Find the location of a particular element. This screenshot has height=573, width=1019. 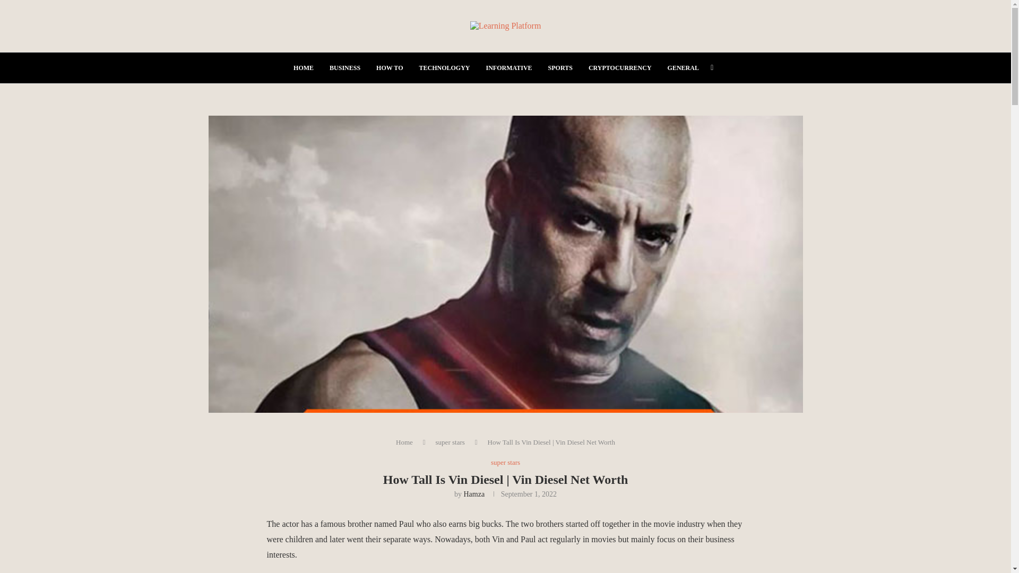

GENERAL is located at coordinates (683, 68).